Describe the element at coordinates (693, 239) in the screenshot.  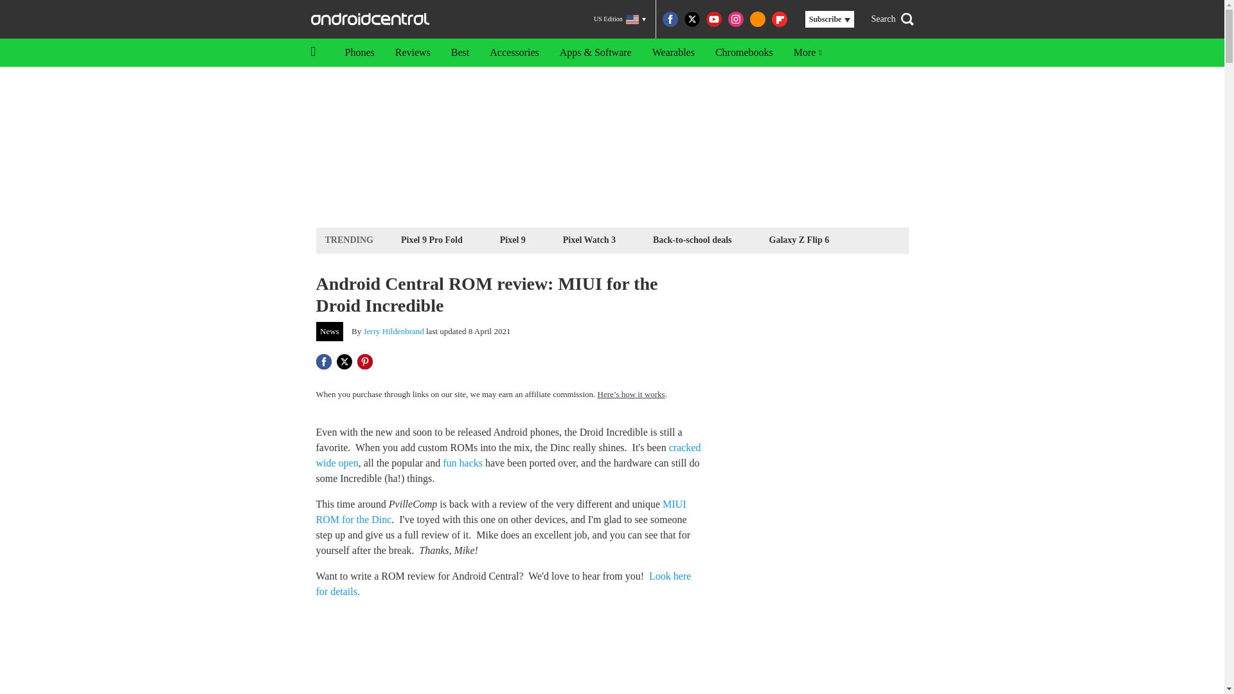
I see `Back-to-school deals` at that location.